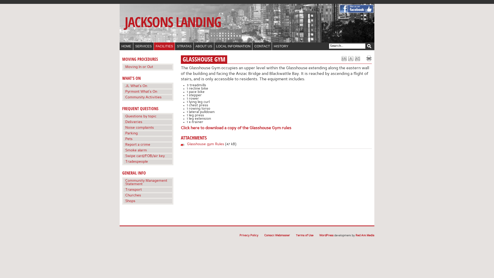 The width and height of the screenshot is (494, 278). Describe the element at coordinates (148, 144) in the screenshot. I see `Report a crime` at that location.